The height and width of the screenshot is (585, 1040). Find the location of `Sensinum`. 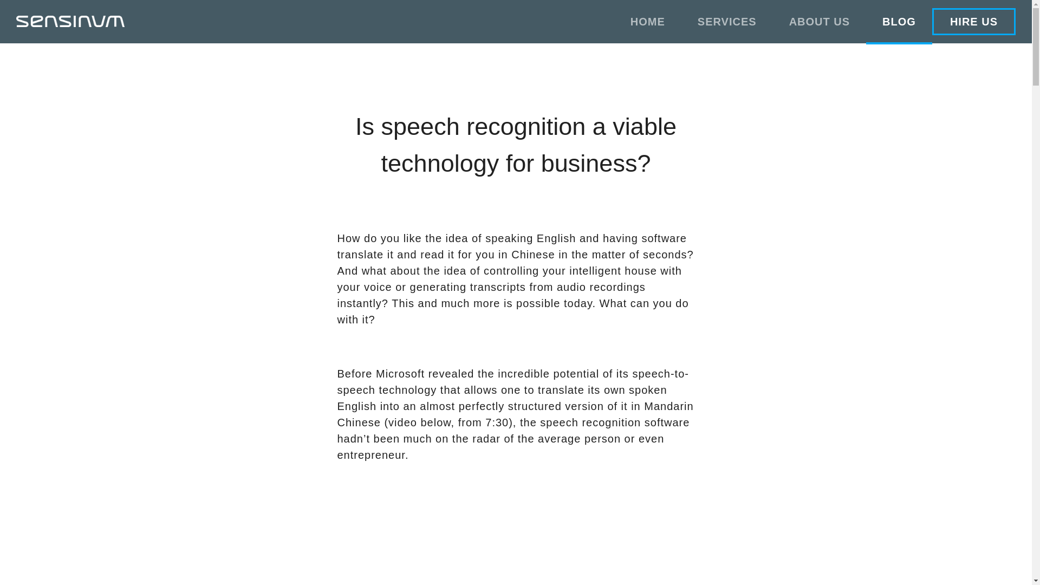

Sensinum is located at coordinates (70, 22).